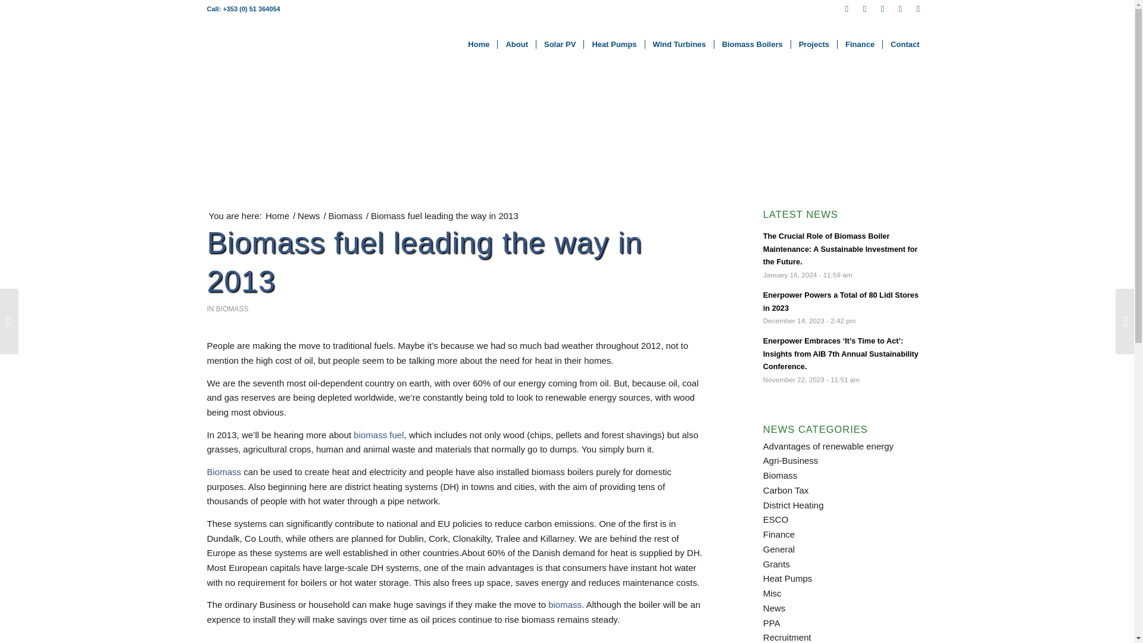 Image resolution: width=1143 pixels, height=643 pixels. I want to click on About, so click(517, 44).